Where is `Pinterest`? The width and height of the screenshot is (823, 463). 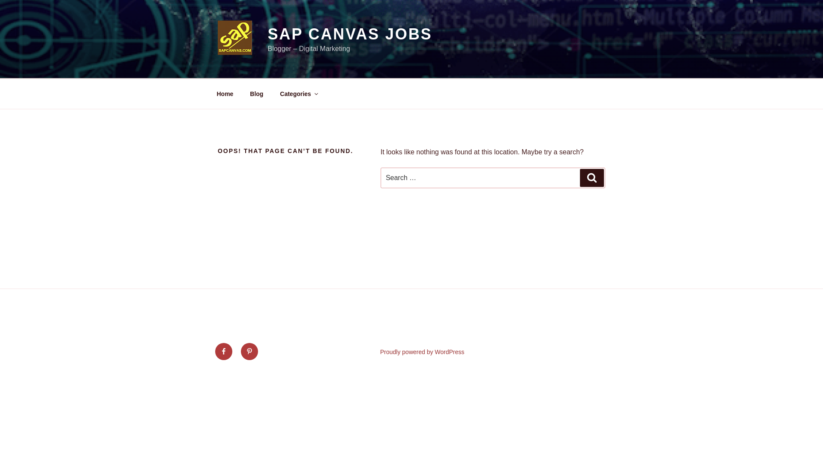 Pinterest is located at coordinates (249, 352).